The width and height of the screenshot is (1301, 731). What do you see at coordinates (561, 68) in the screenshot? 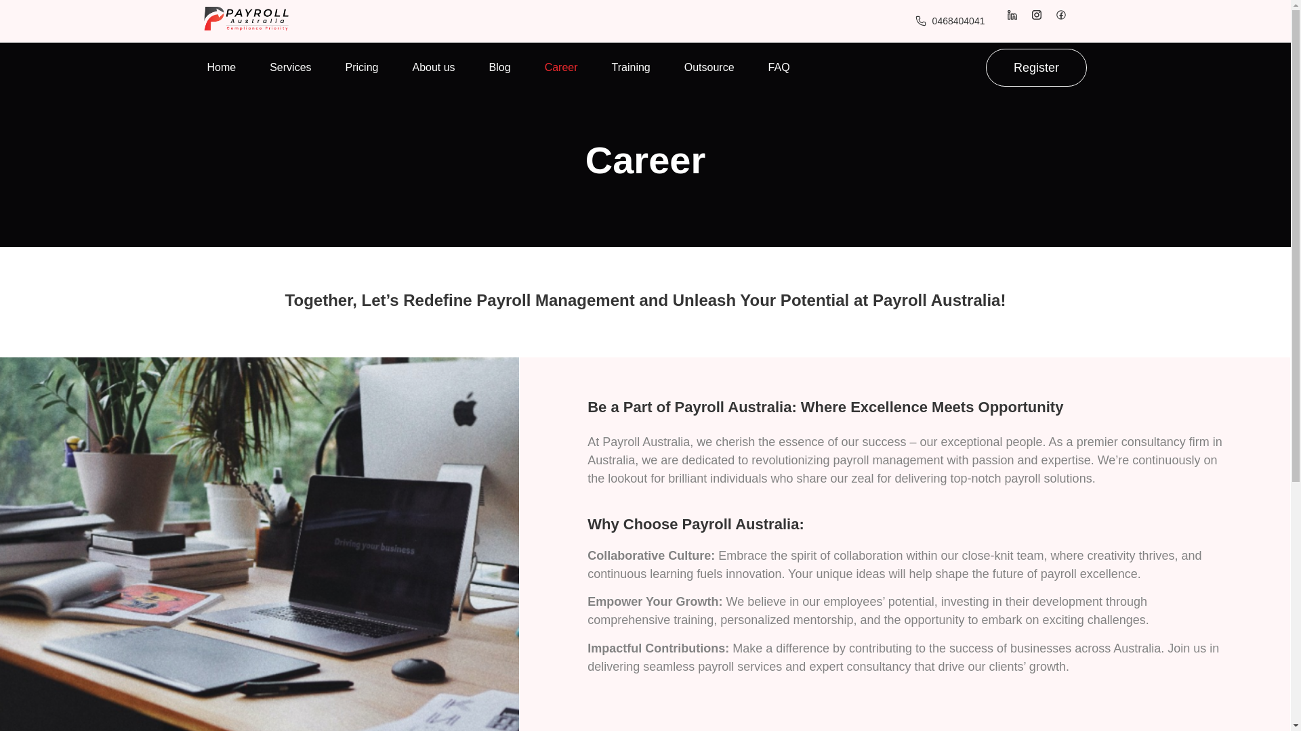
I see `Career` at bounding box center [561, 68].